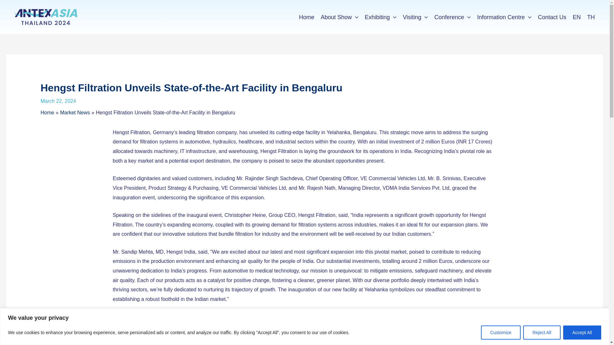 Image resolution: width=614 pixels, height=345 pixels. I want to click on Exhibiting, so click(381, 17).